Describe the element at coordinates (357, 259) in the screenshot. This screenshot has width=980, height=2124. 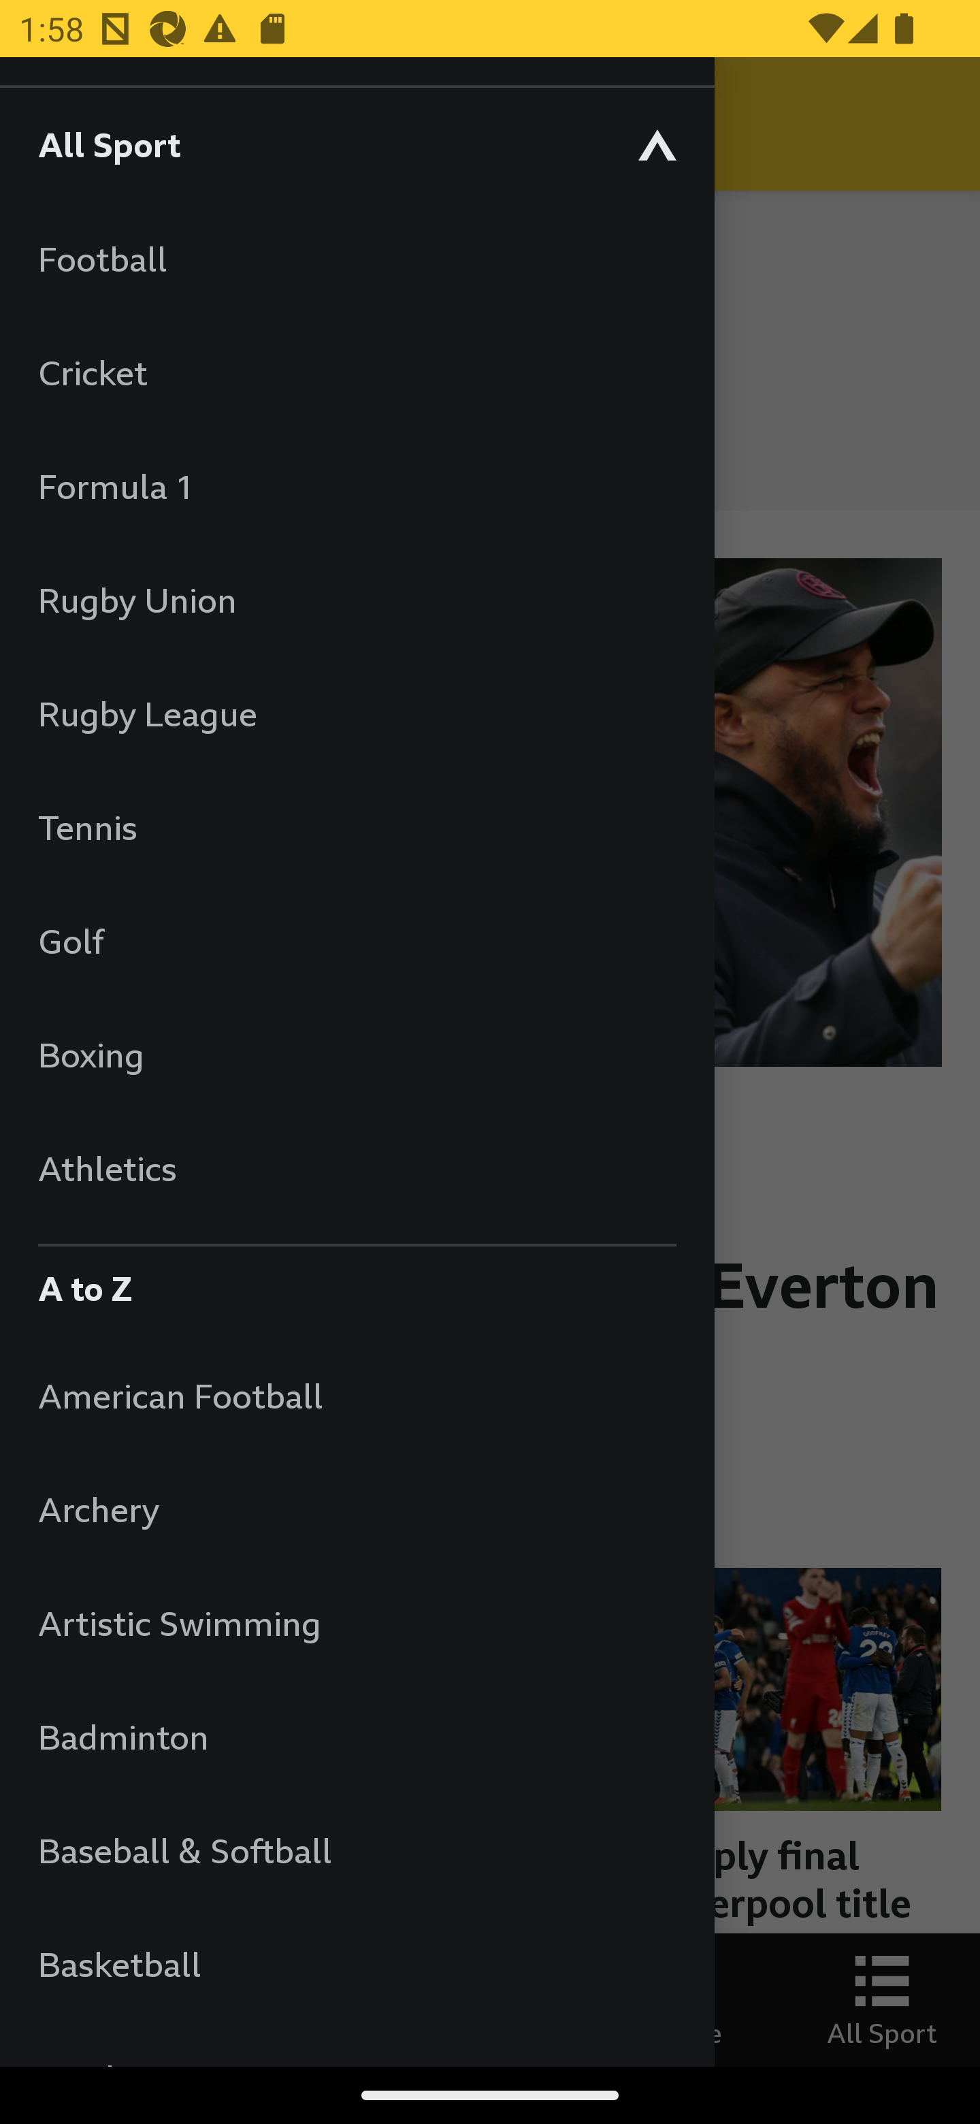
I see `Football` at that location.